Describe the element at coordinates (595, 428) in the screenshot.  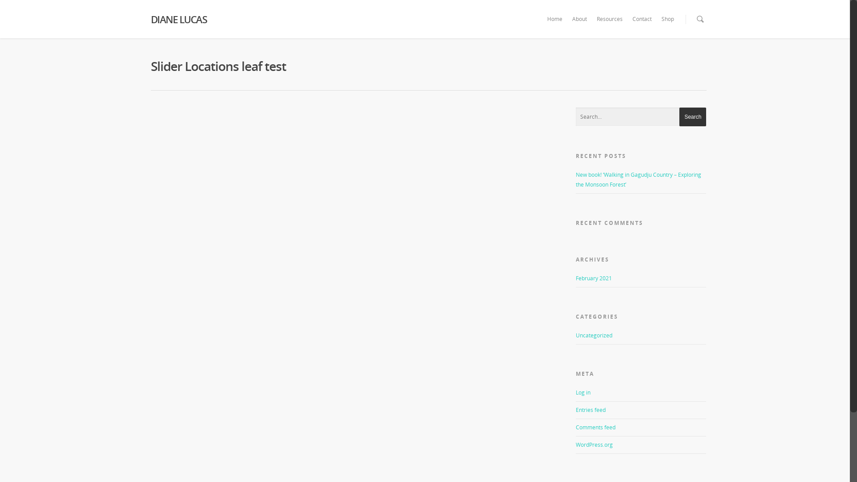
I see `Comments feed` at that location.